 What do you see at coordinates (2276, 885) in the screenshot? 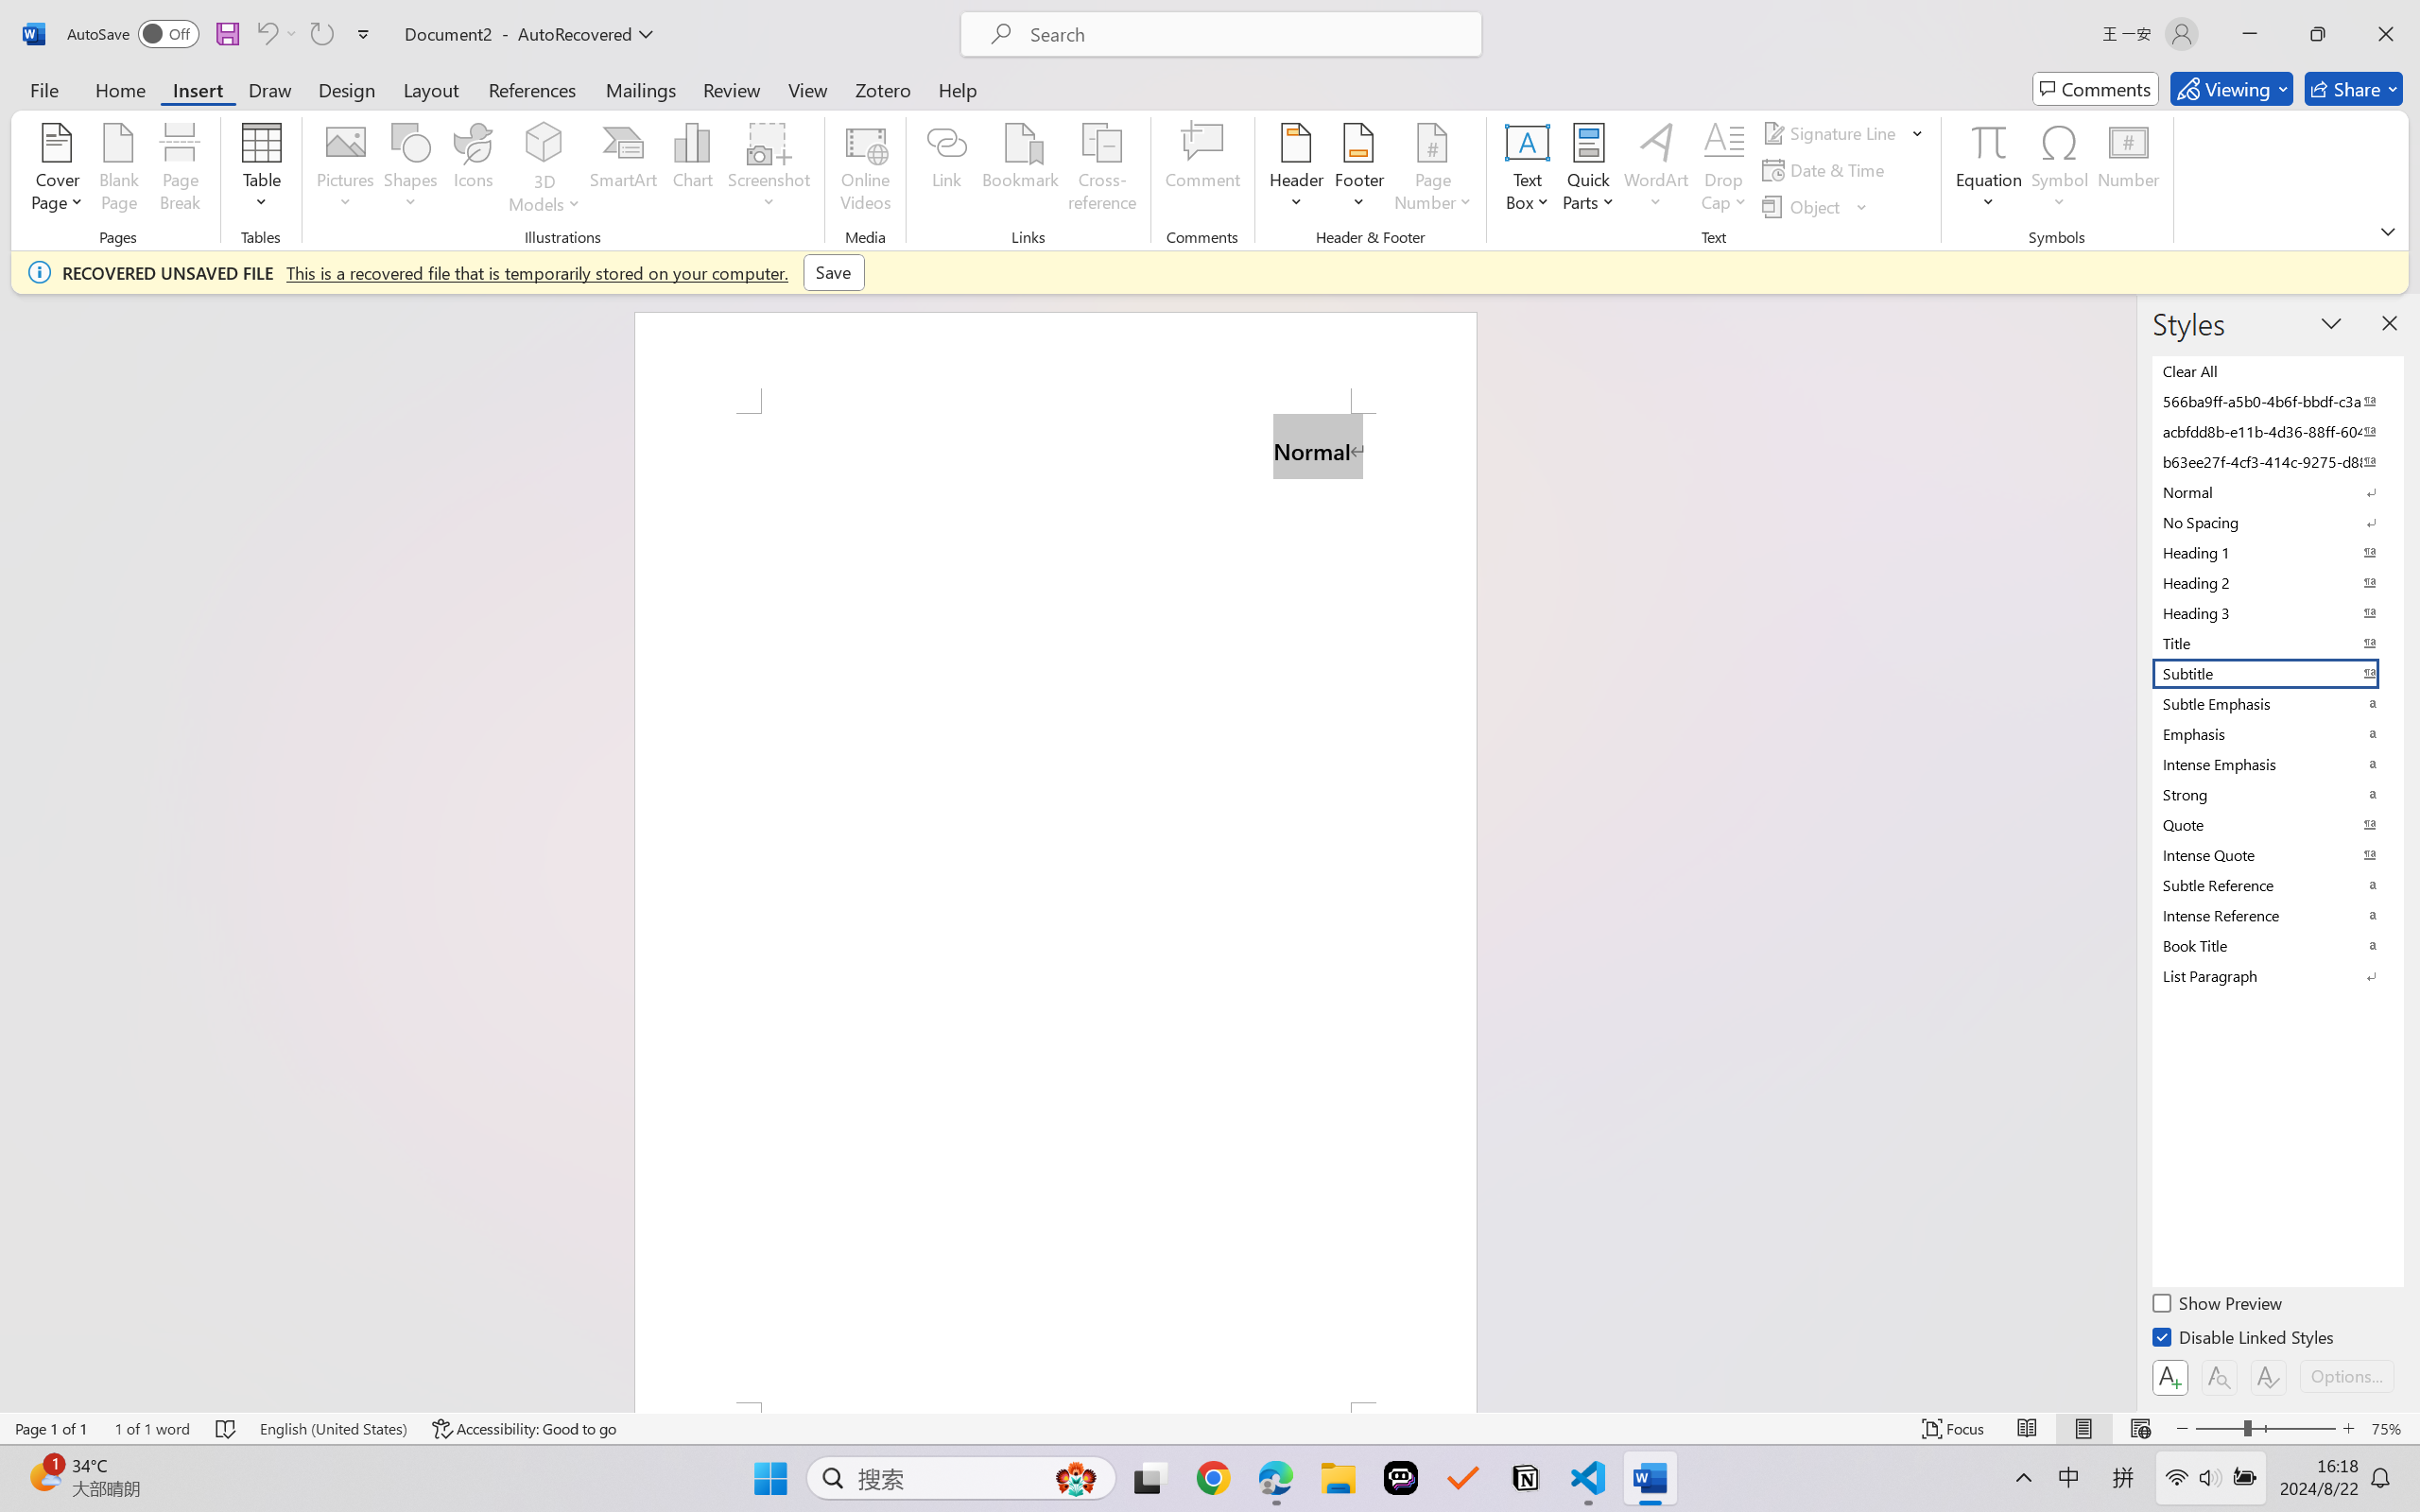
I see `Subtle Reference` at bounding box center [2276, 885].